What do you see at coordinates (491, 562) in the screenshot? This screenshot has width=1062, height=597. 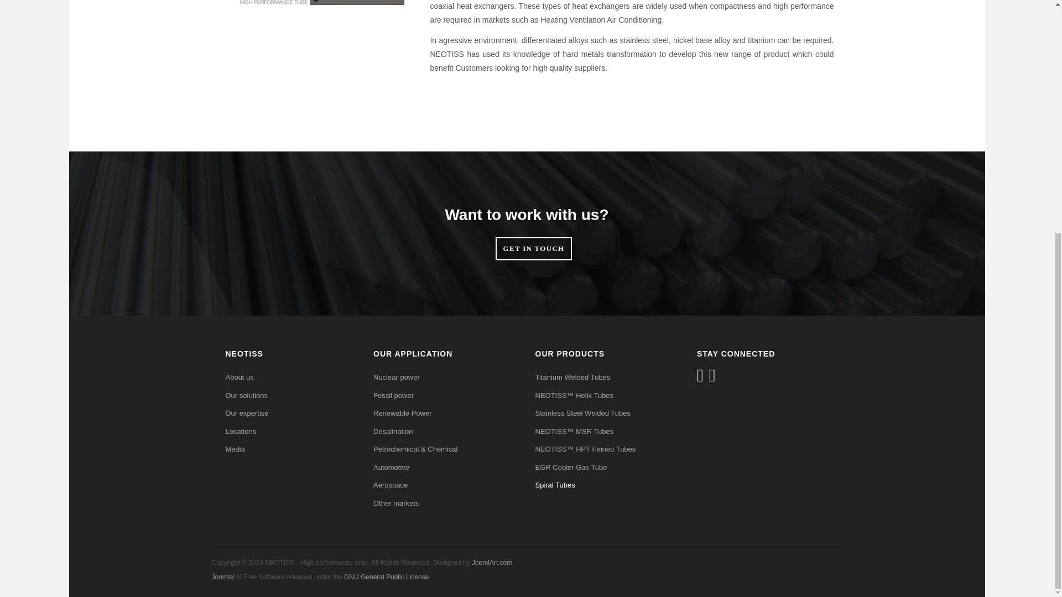 I see `Visit Joomlart.com!` at bounding box center [491, 562].